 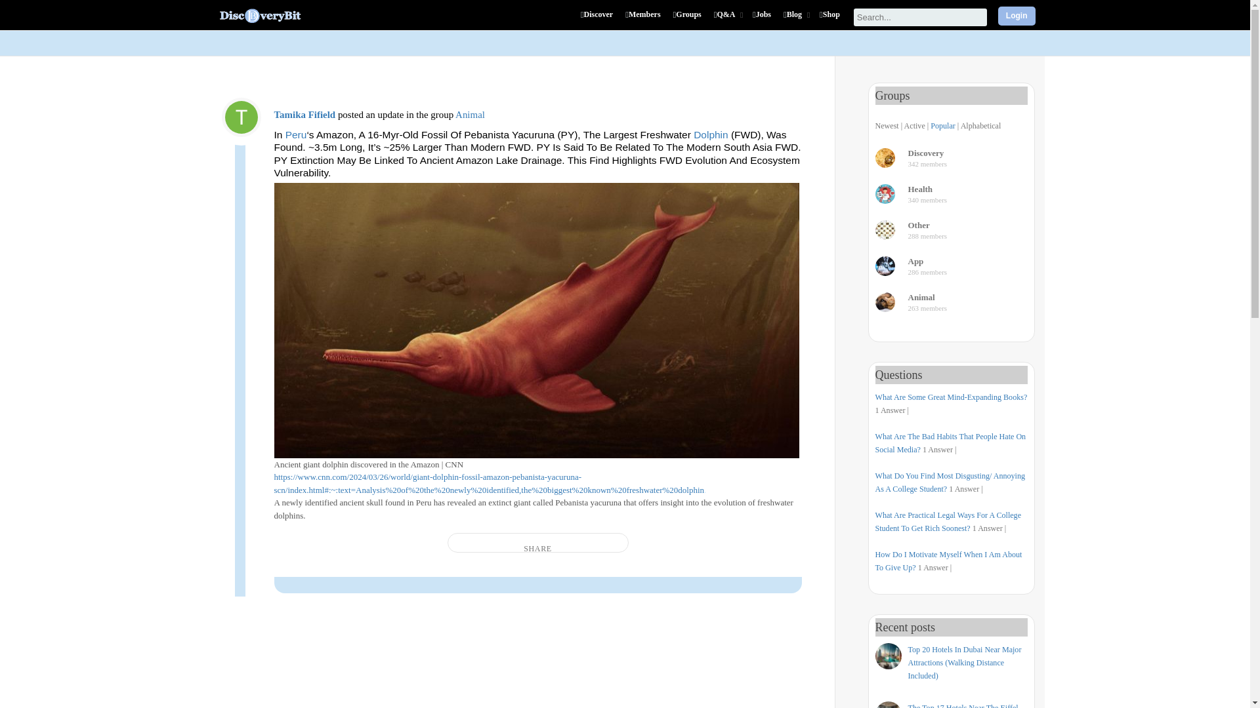 What do you see at coordinates (831, 22) in the screenshot?
I see `Shop` at bounding box center [831, 22].